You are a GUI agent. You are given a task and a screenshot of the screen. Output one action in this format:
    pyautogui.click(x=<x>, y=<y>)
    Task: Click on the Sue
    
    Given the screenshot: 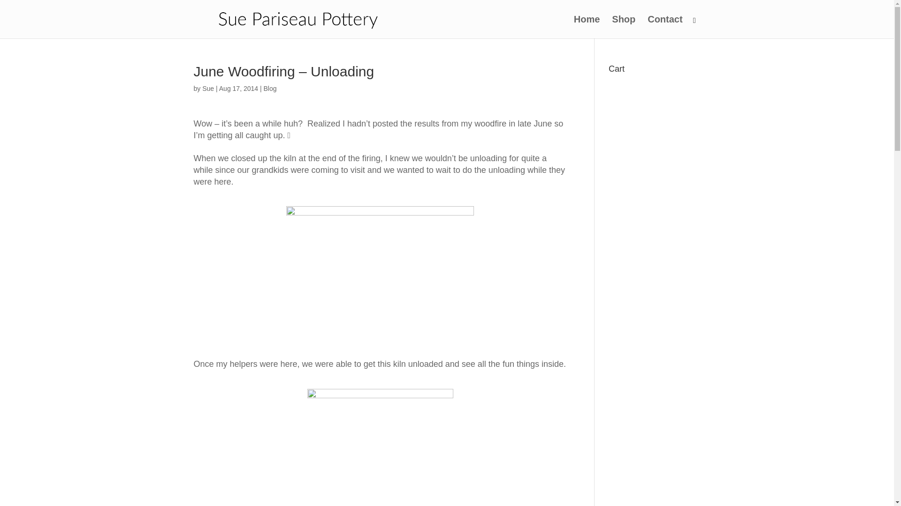 What is the action you would take?
    pyautogui.click(x=208, y=88)
    